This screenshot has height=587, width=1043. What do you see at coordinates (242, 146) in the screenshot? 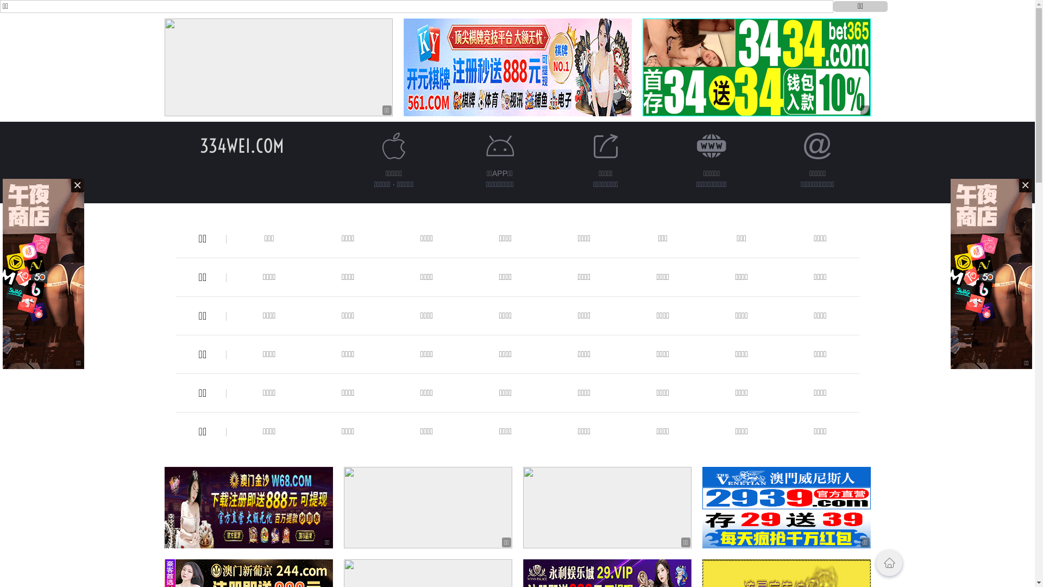
I see `334WEI.COM` at bounding box center [242, 146].